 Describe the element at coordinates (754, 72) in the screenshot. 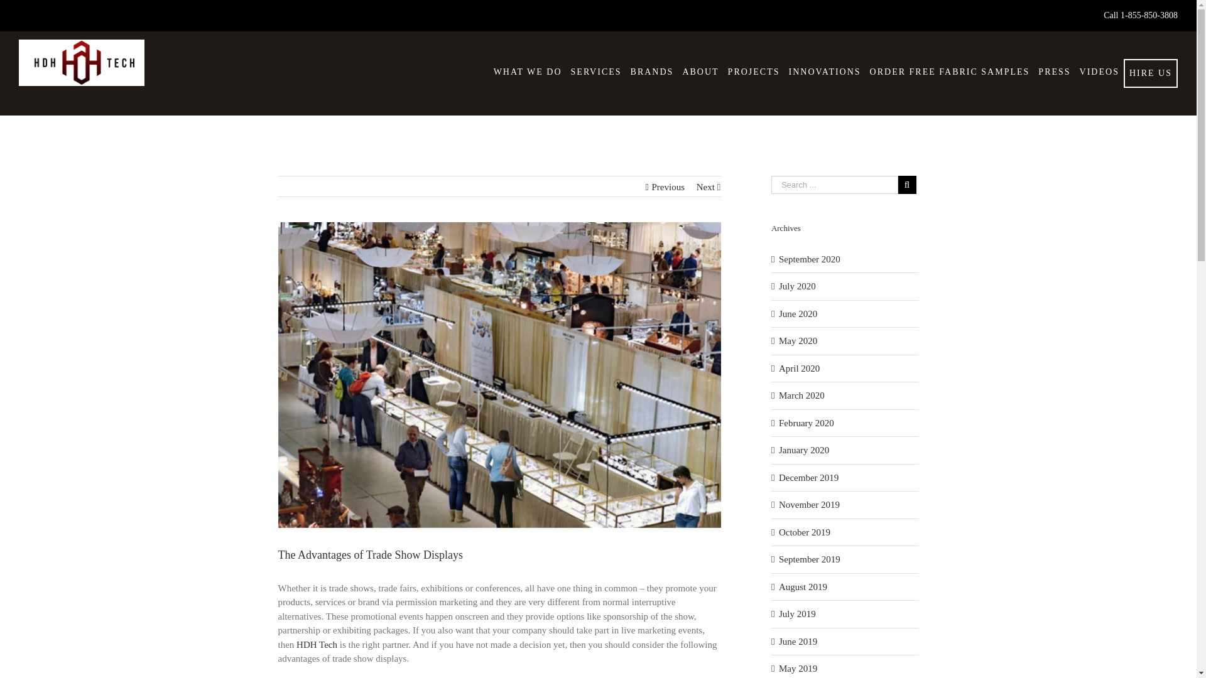

I see `PROJECTS` at that location.